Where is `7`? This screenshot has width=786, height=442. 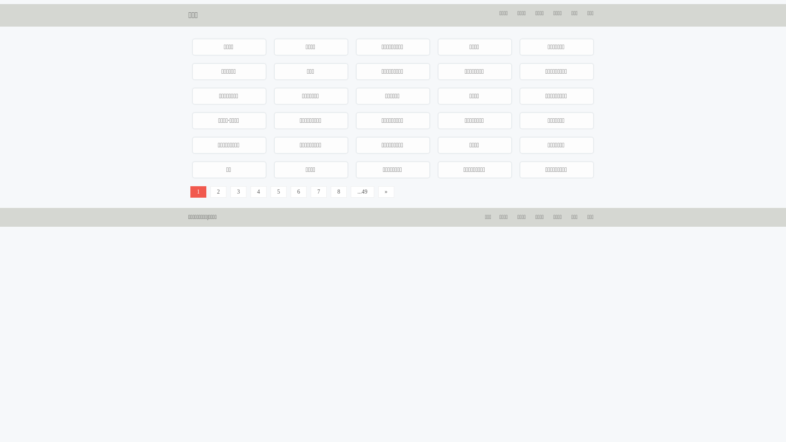 7 is located at coordinates (318, 192).